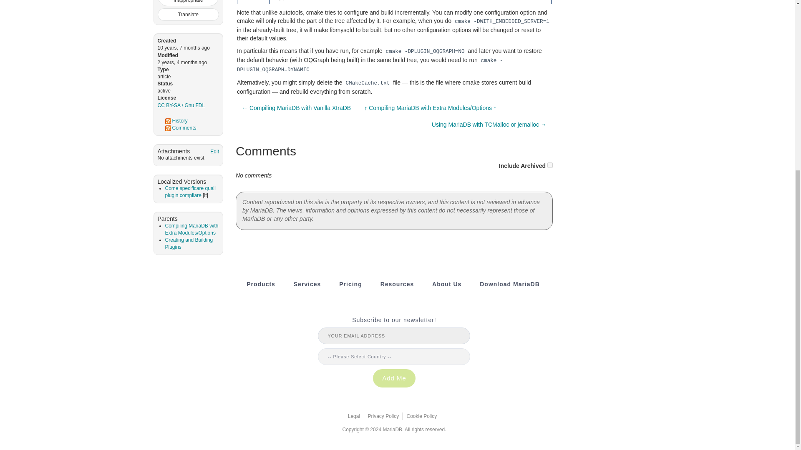  I want to click on Pricing, so click(350, 284).